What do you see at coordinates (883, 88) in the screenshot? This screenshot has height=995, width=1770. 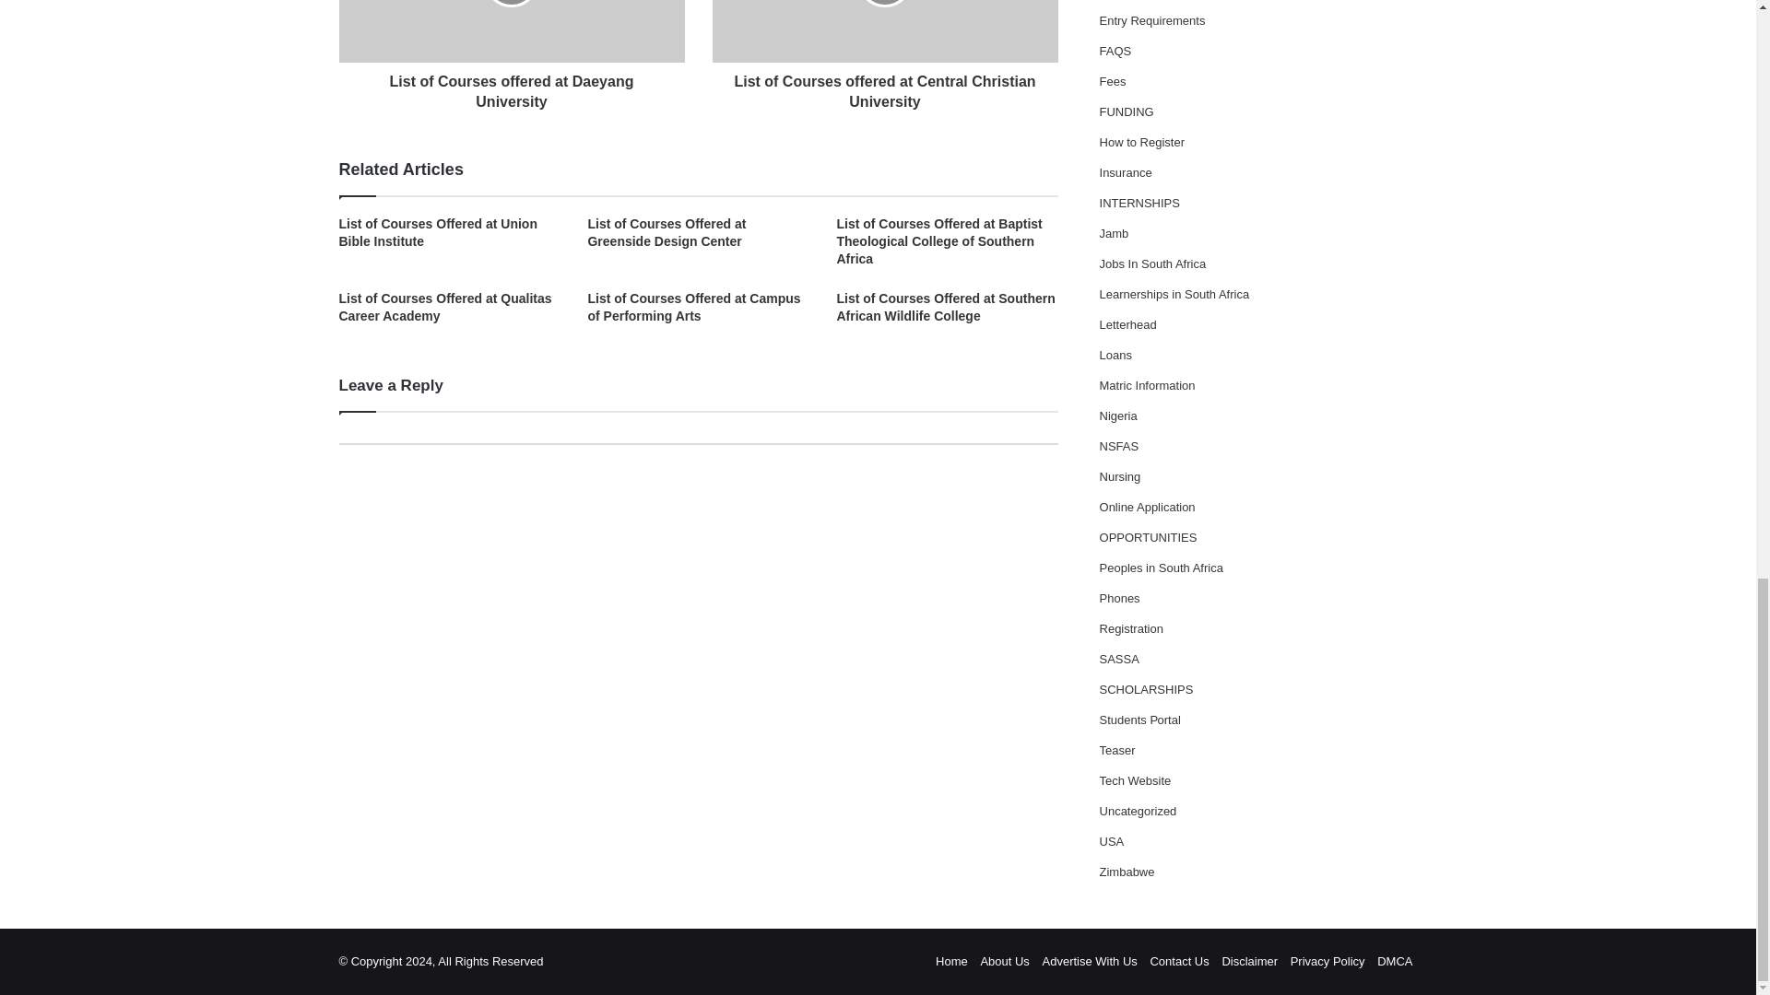 I see `List of Courses offered at Central Christian University` at bounding box center [883, 88].